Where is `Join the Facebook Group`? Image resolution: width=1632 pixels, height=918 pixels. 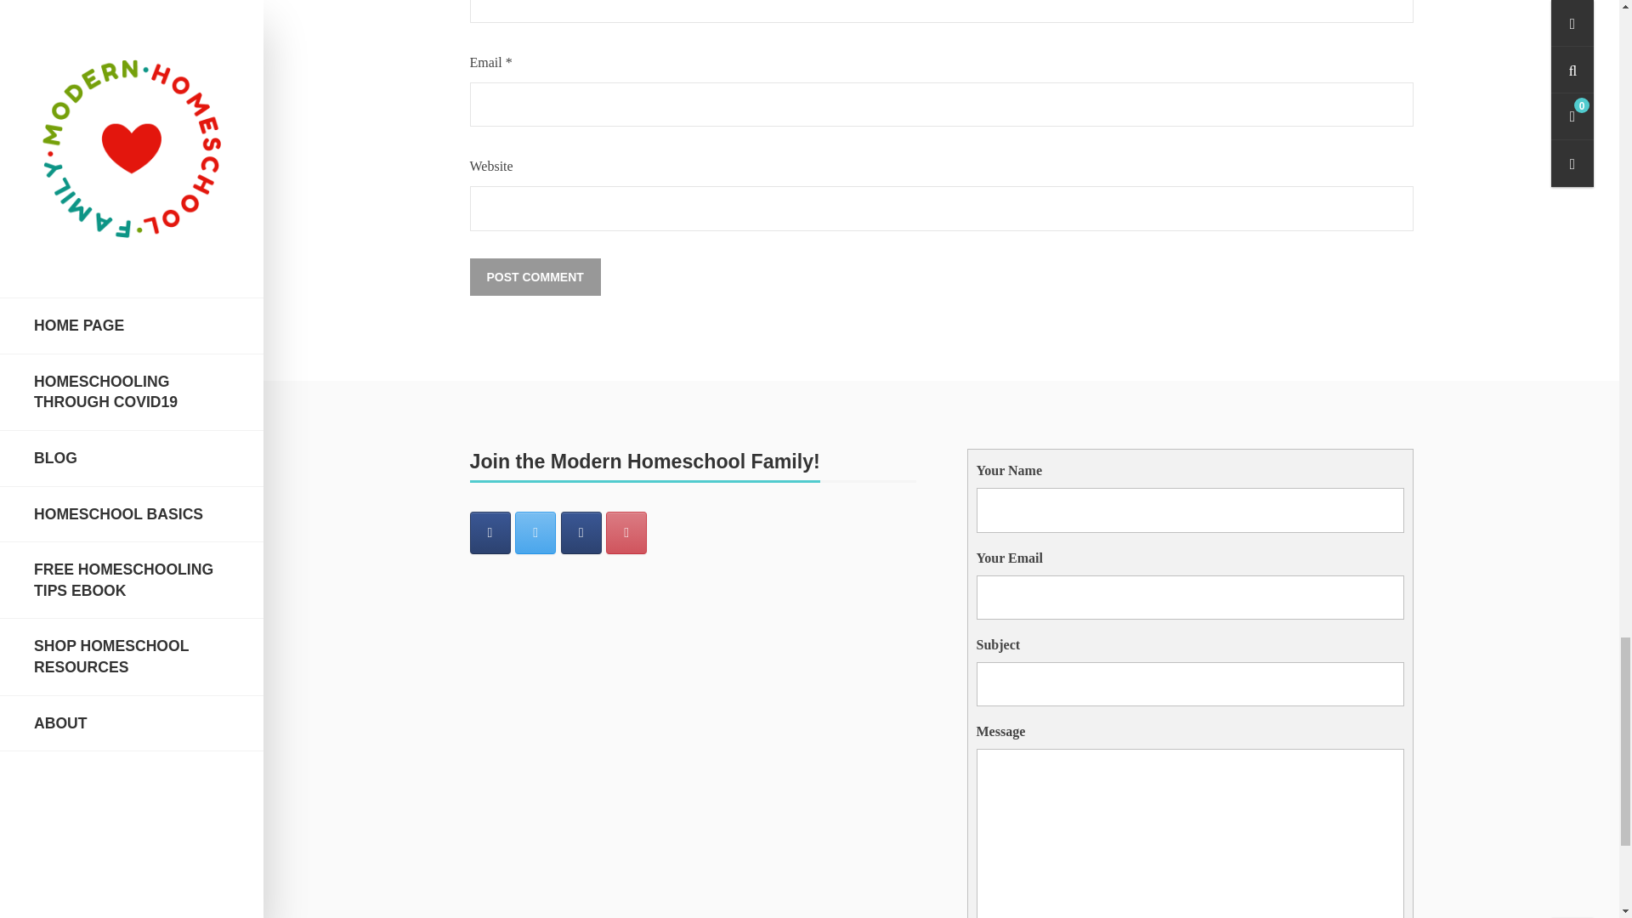 Join the Facebook Group is located at coordinates (581, 532).